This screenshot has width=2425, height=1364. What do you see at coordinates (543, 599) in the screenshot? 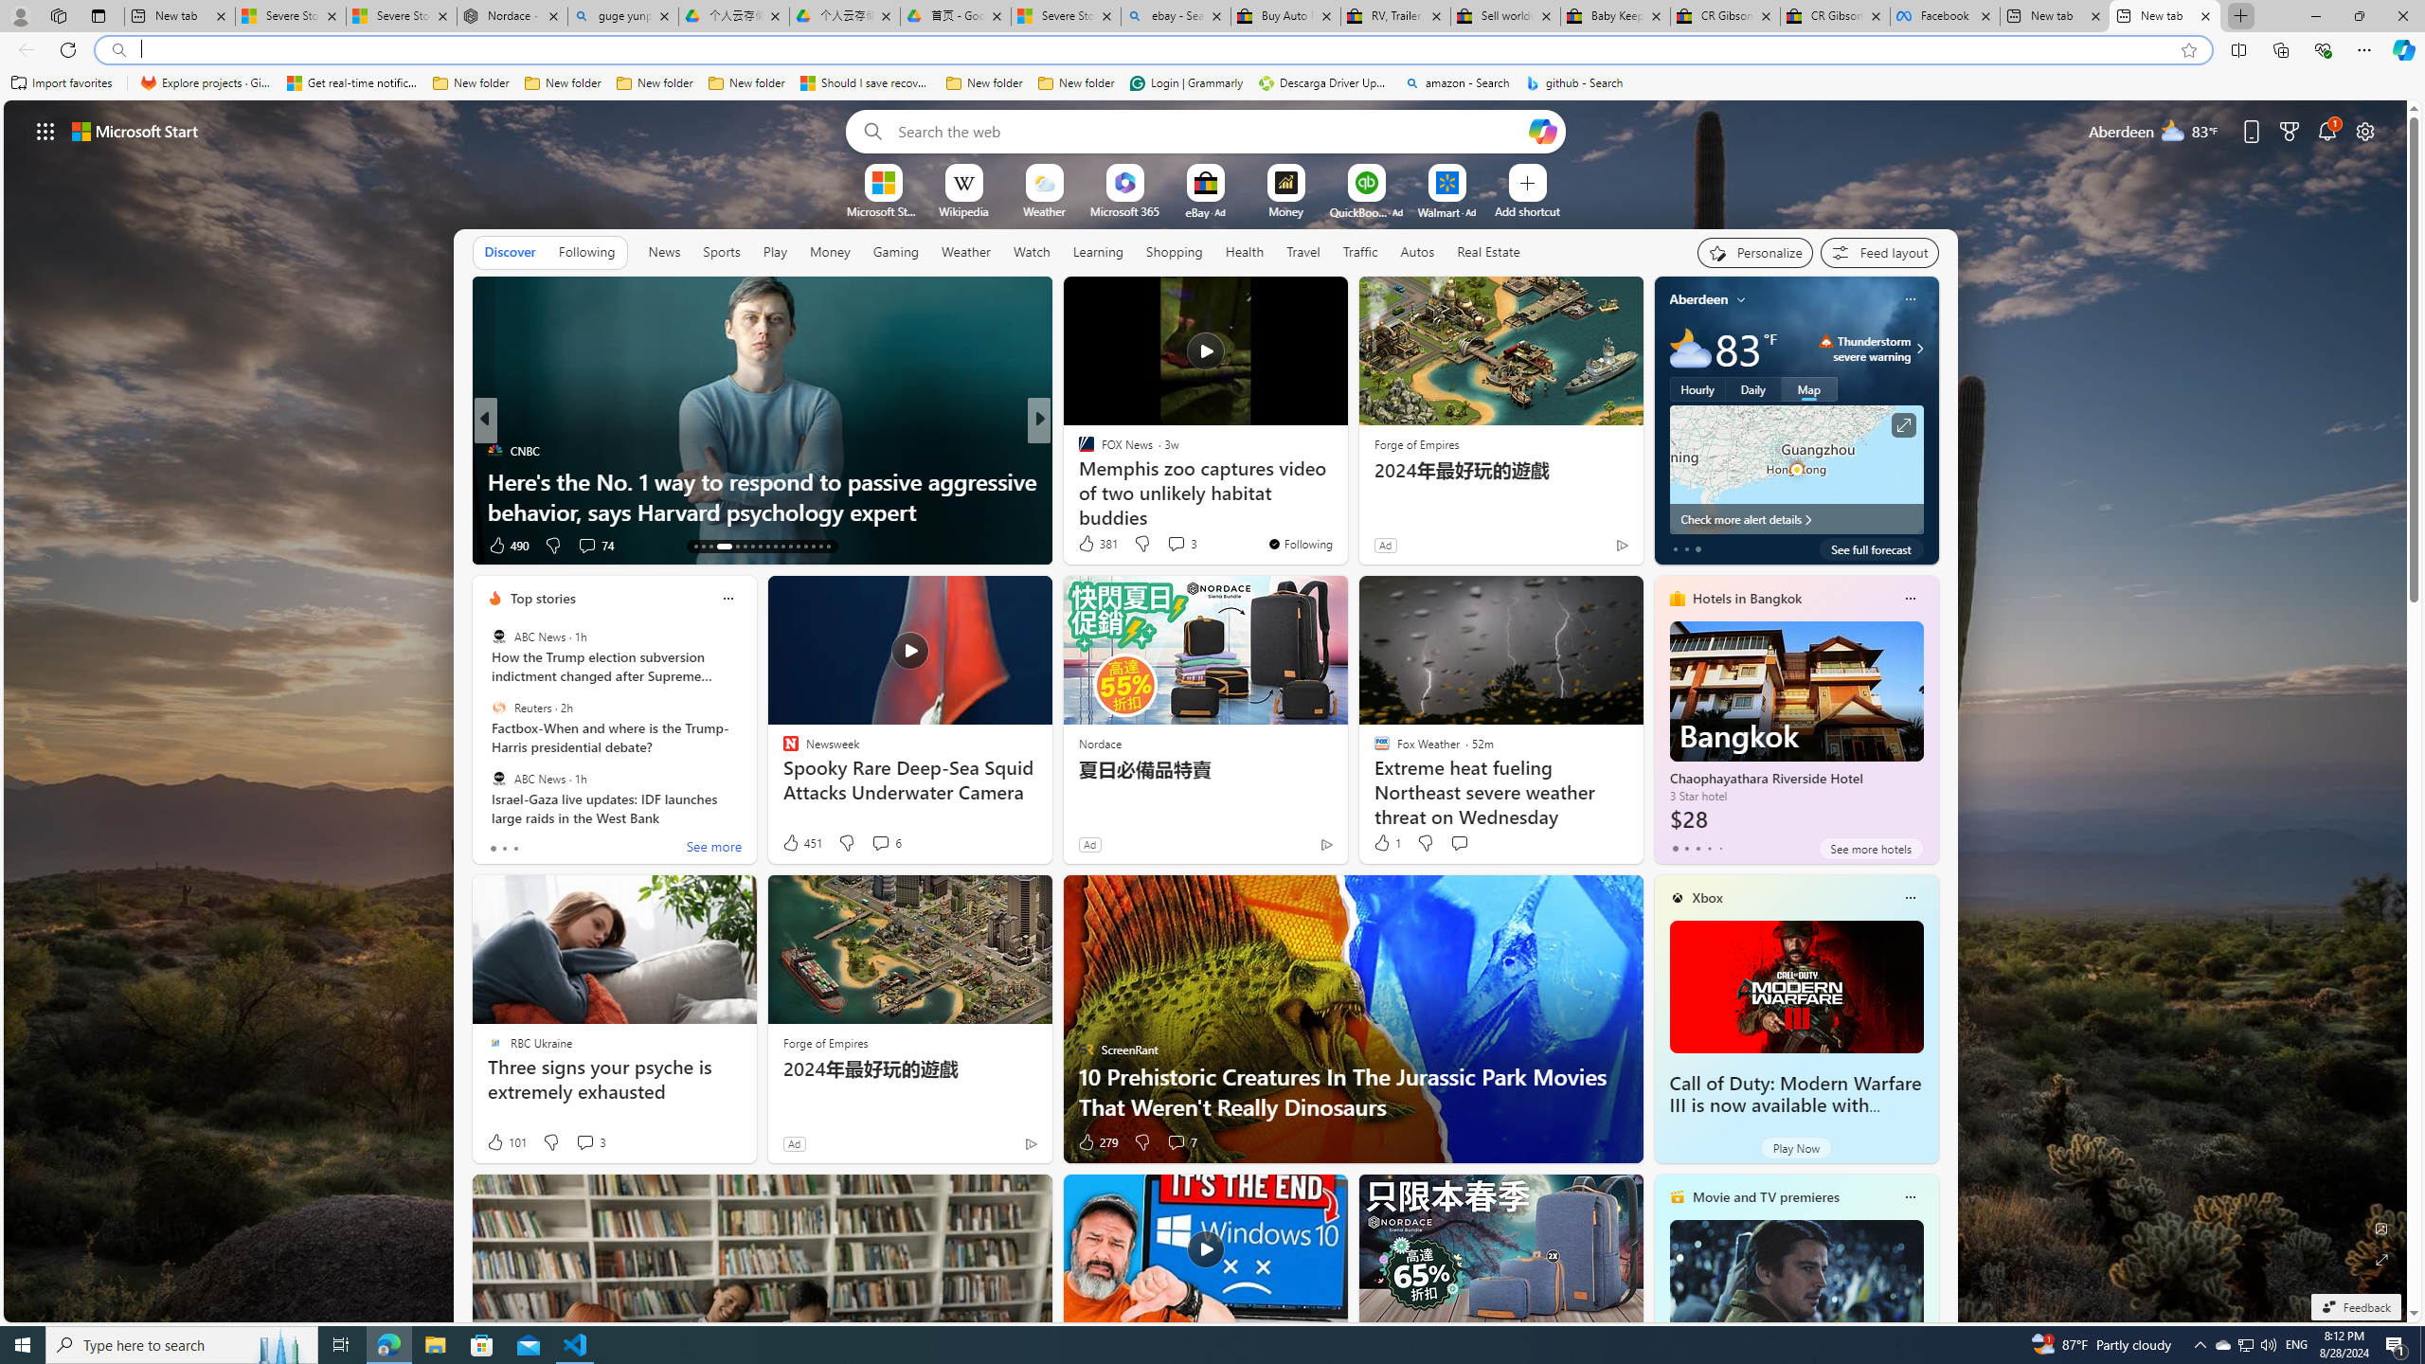
I see `Top stories` at bounding box center [543, 599].